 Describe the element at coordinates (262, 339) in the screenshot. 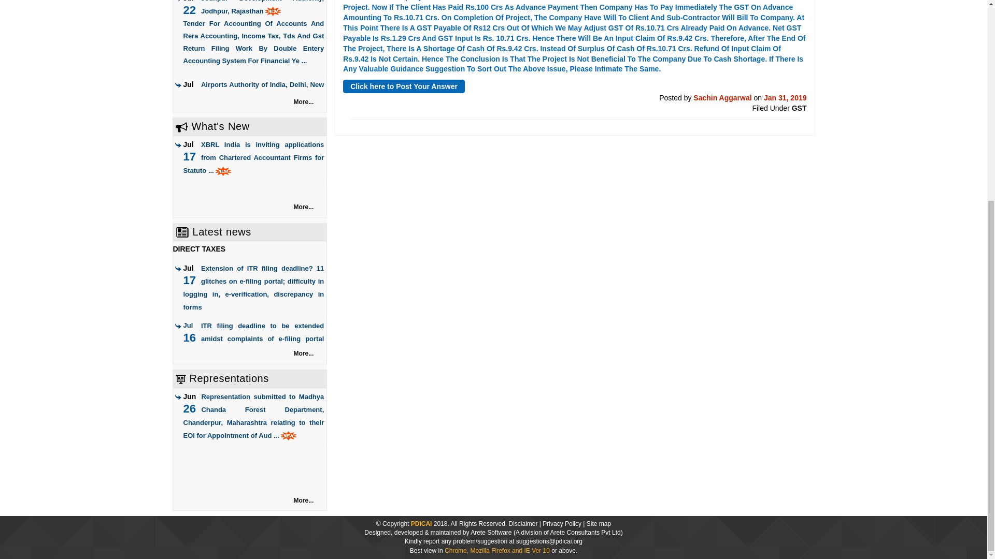

I see `Click here to view details` at that location.